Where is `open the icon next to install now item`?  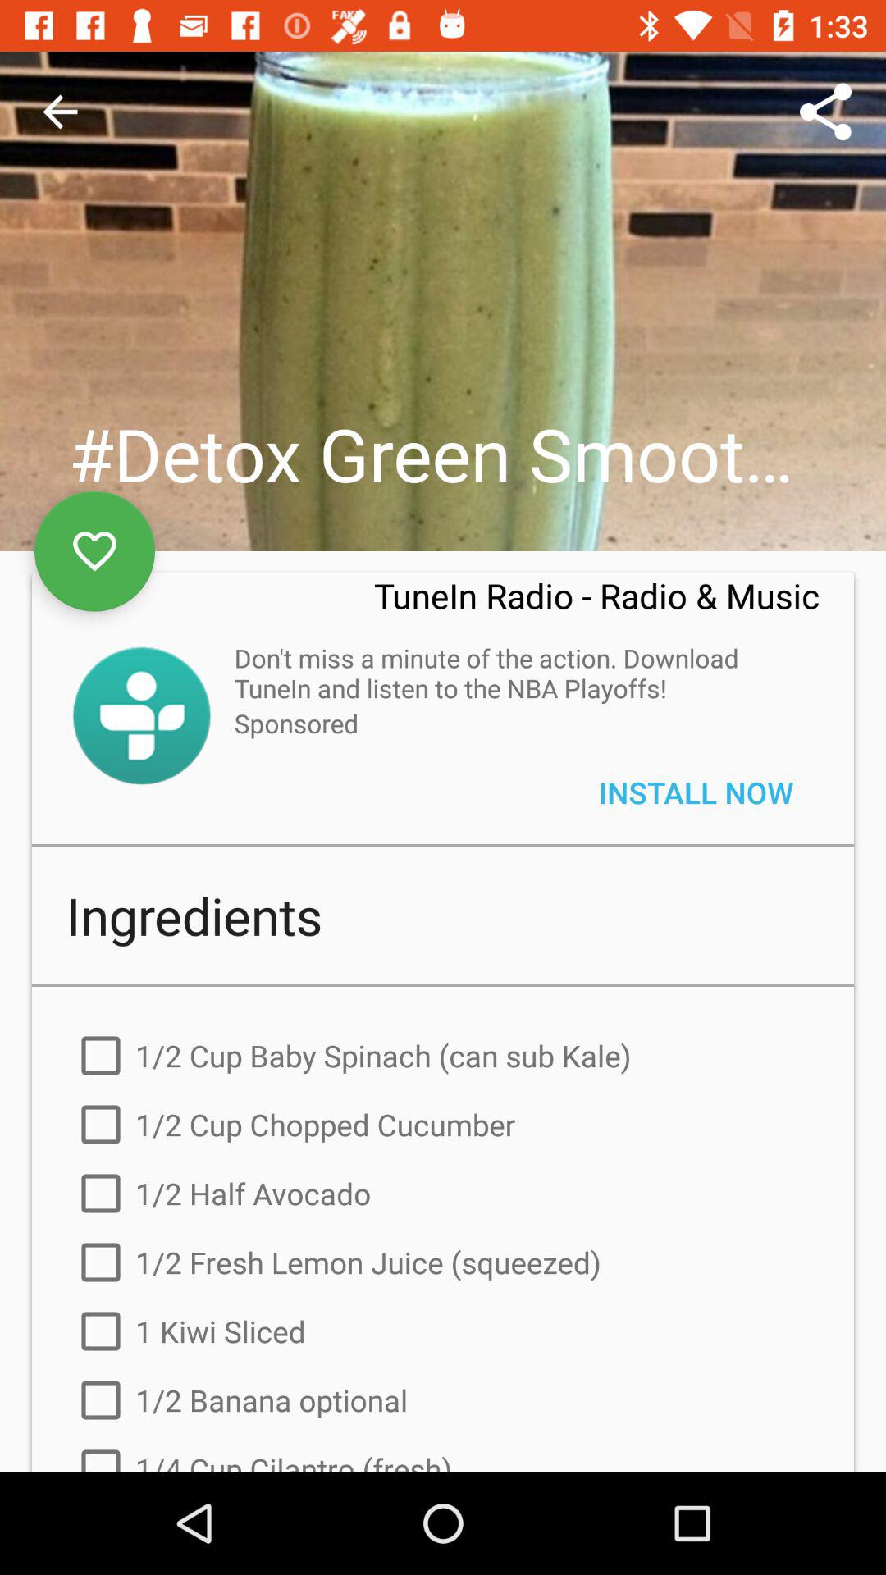
open the icon next to install now item is located at coordinates (296, 724).